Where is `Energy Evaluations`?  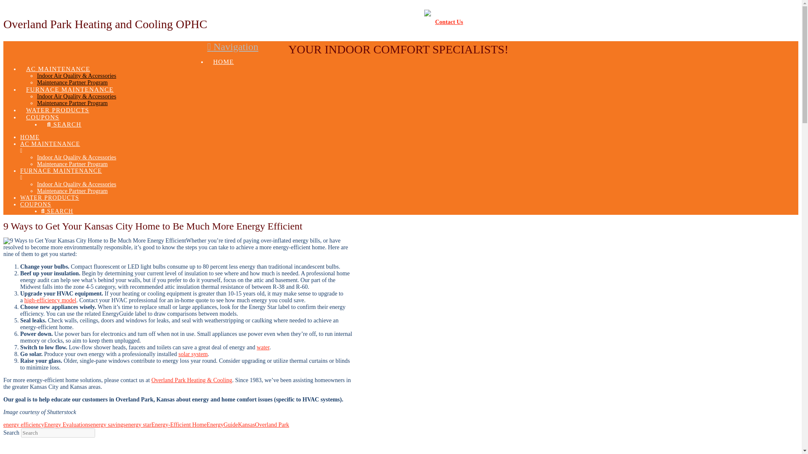
Energy Evaluations is located at coordinates (67, 425).